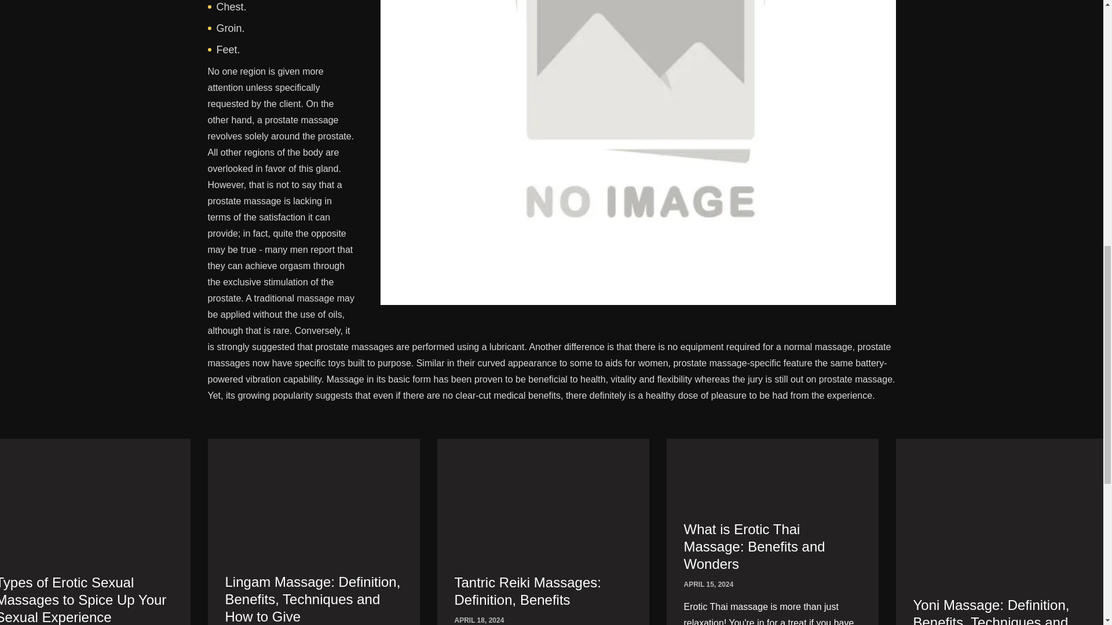 Image resolution: width=1112 pixels, height=625 pixels. What do you see at coordinates (542, 515) in the screenshot?
I see `Tantric Reiki Massages: Definition, Benefits` at bounding box center [542, 515].